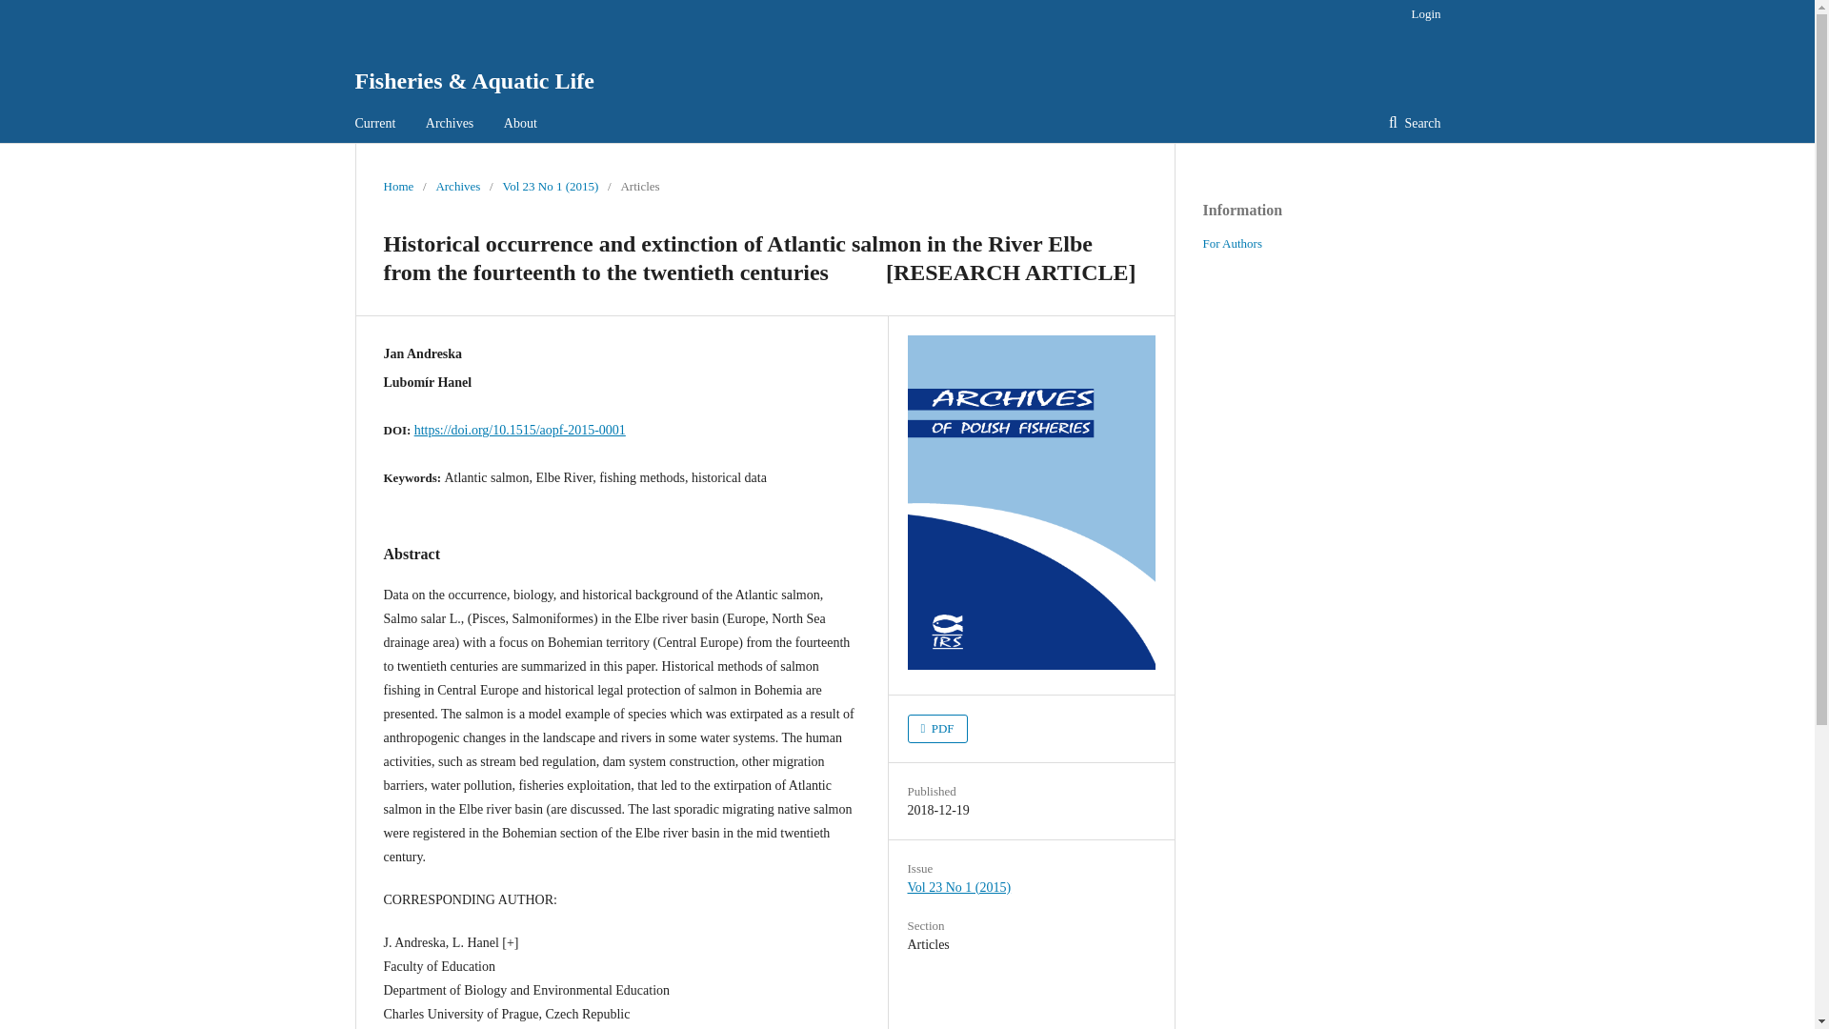 This screenshot has width=1829, height=1029. Describe the element at coordinates (397, 187) in the screenshot. I see `Home` at that location.